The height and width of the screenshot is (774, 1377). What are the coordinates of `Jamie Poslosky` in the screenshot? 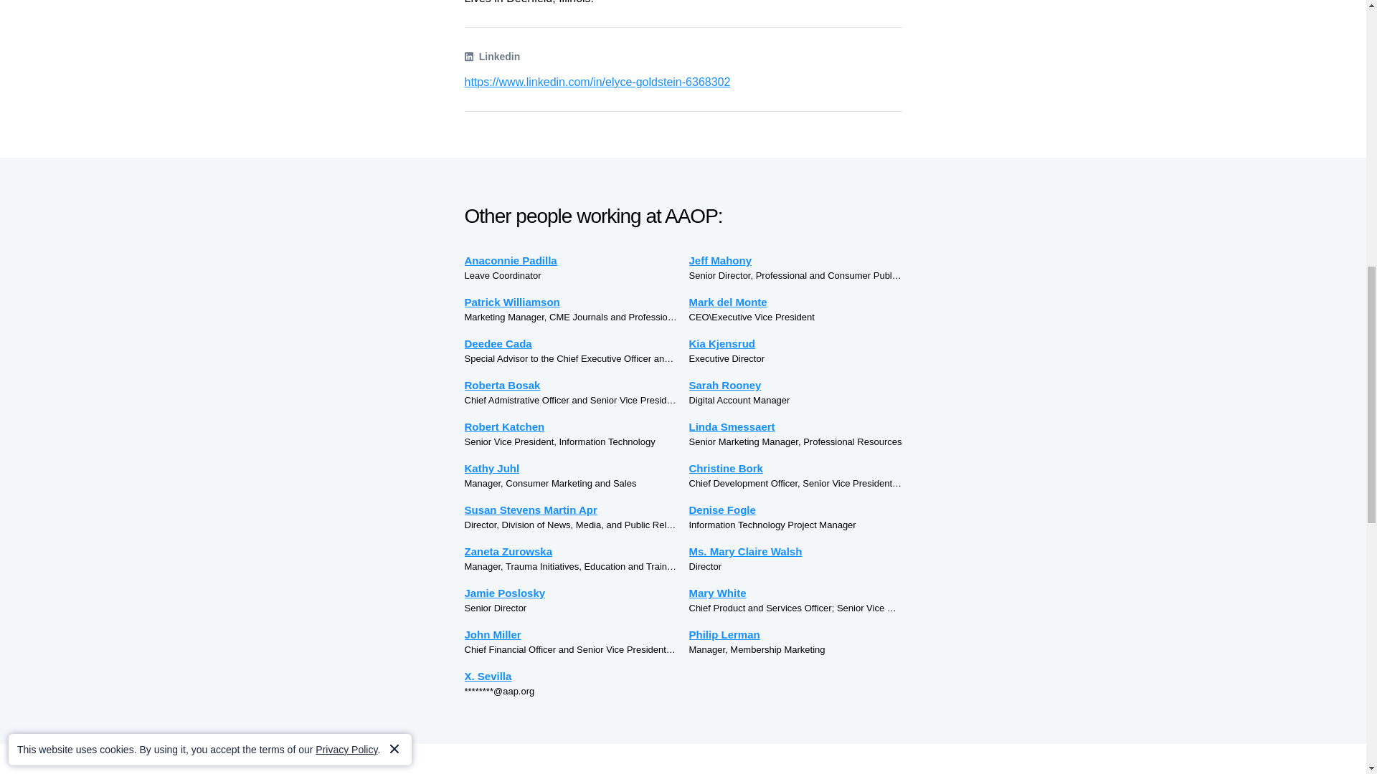 It's located at (571, 593).